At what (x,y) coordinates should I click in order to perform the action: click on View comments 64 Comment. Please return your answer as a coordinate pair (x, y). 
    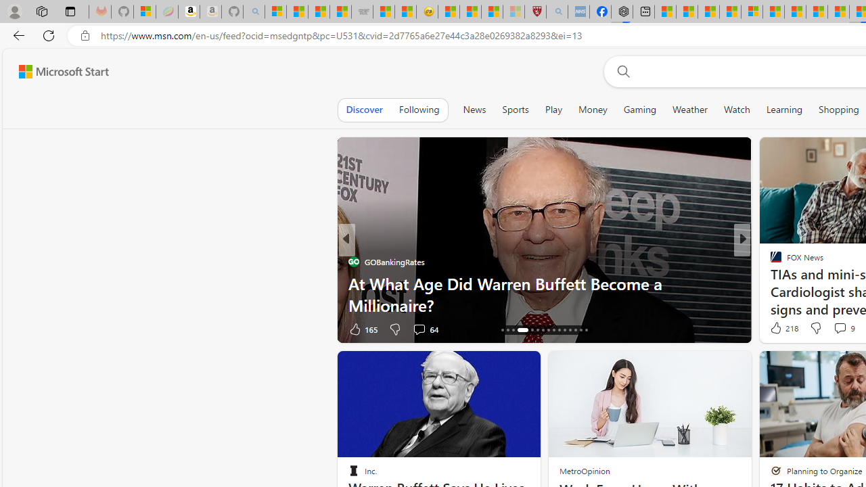
    Looking at the image, I should click on (7, 329).